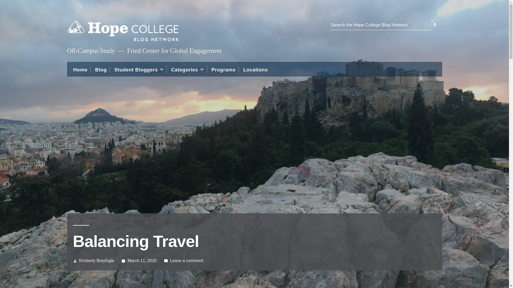  I want to click on Programs, so click(136, 70).